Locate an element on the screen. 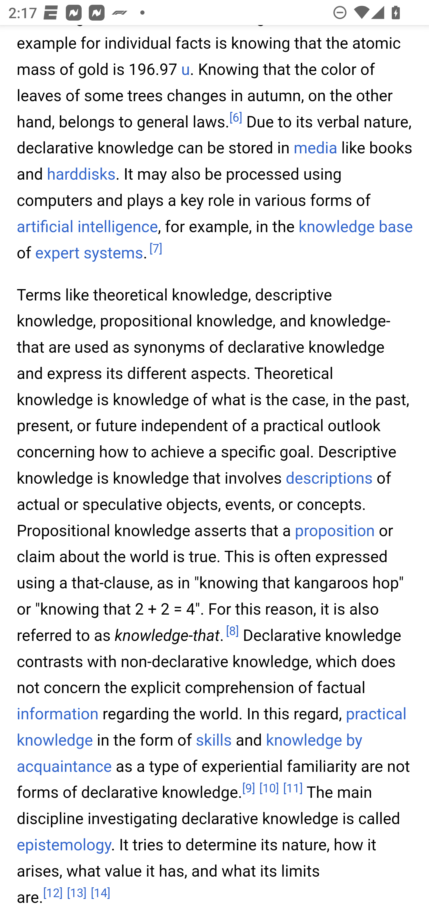 This screenshot has width=429, height=907. artificial intelligence is located at coordinates (88, 227).